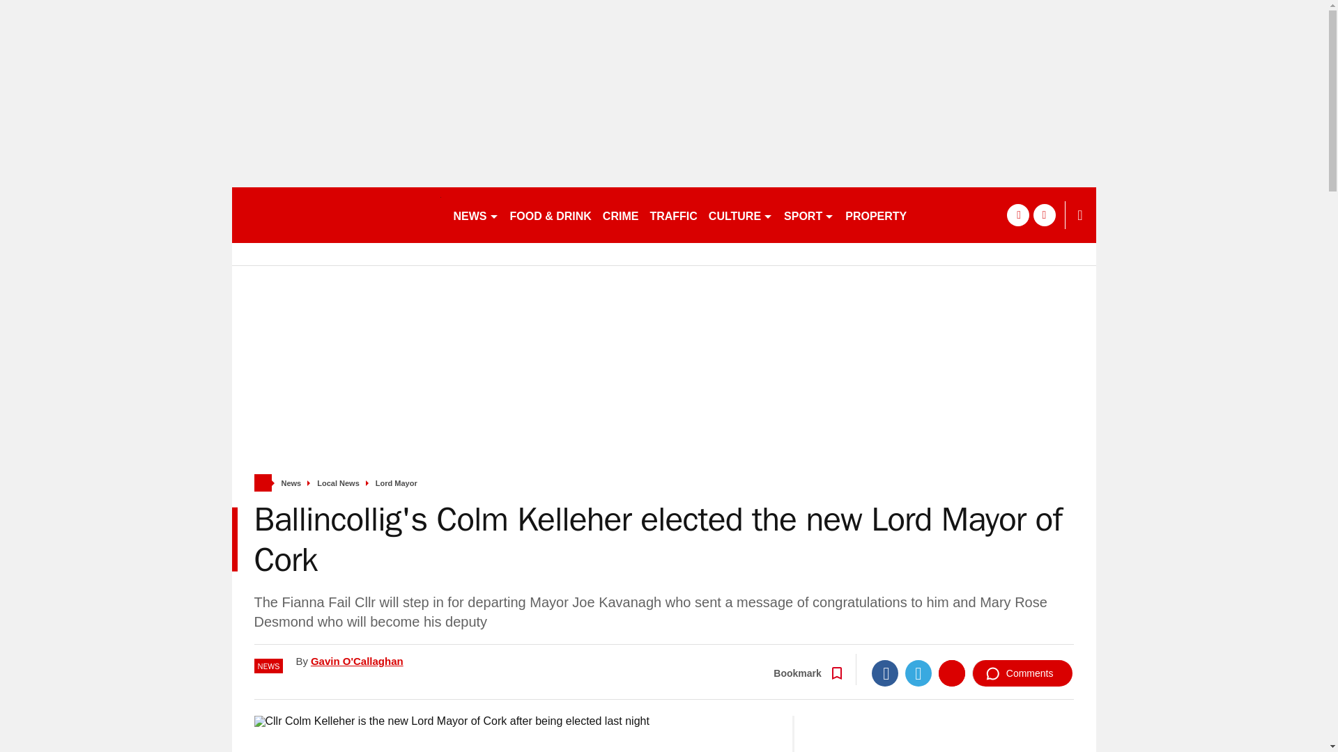 This screenshot has width=1338, height=752. Describe the element at coordinates (741, 214) in the screenshot. I see `CULTURE` at that location.